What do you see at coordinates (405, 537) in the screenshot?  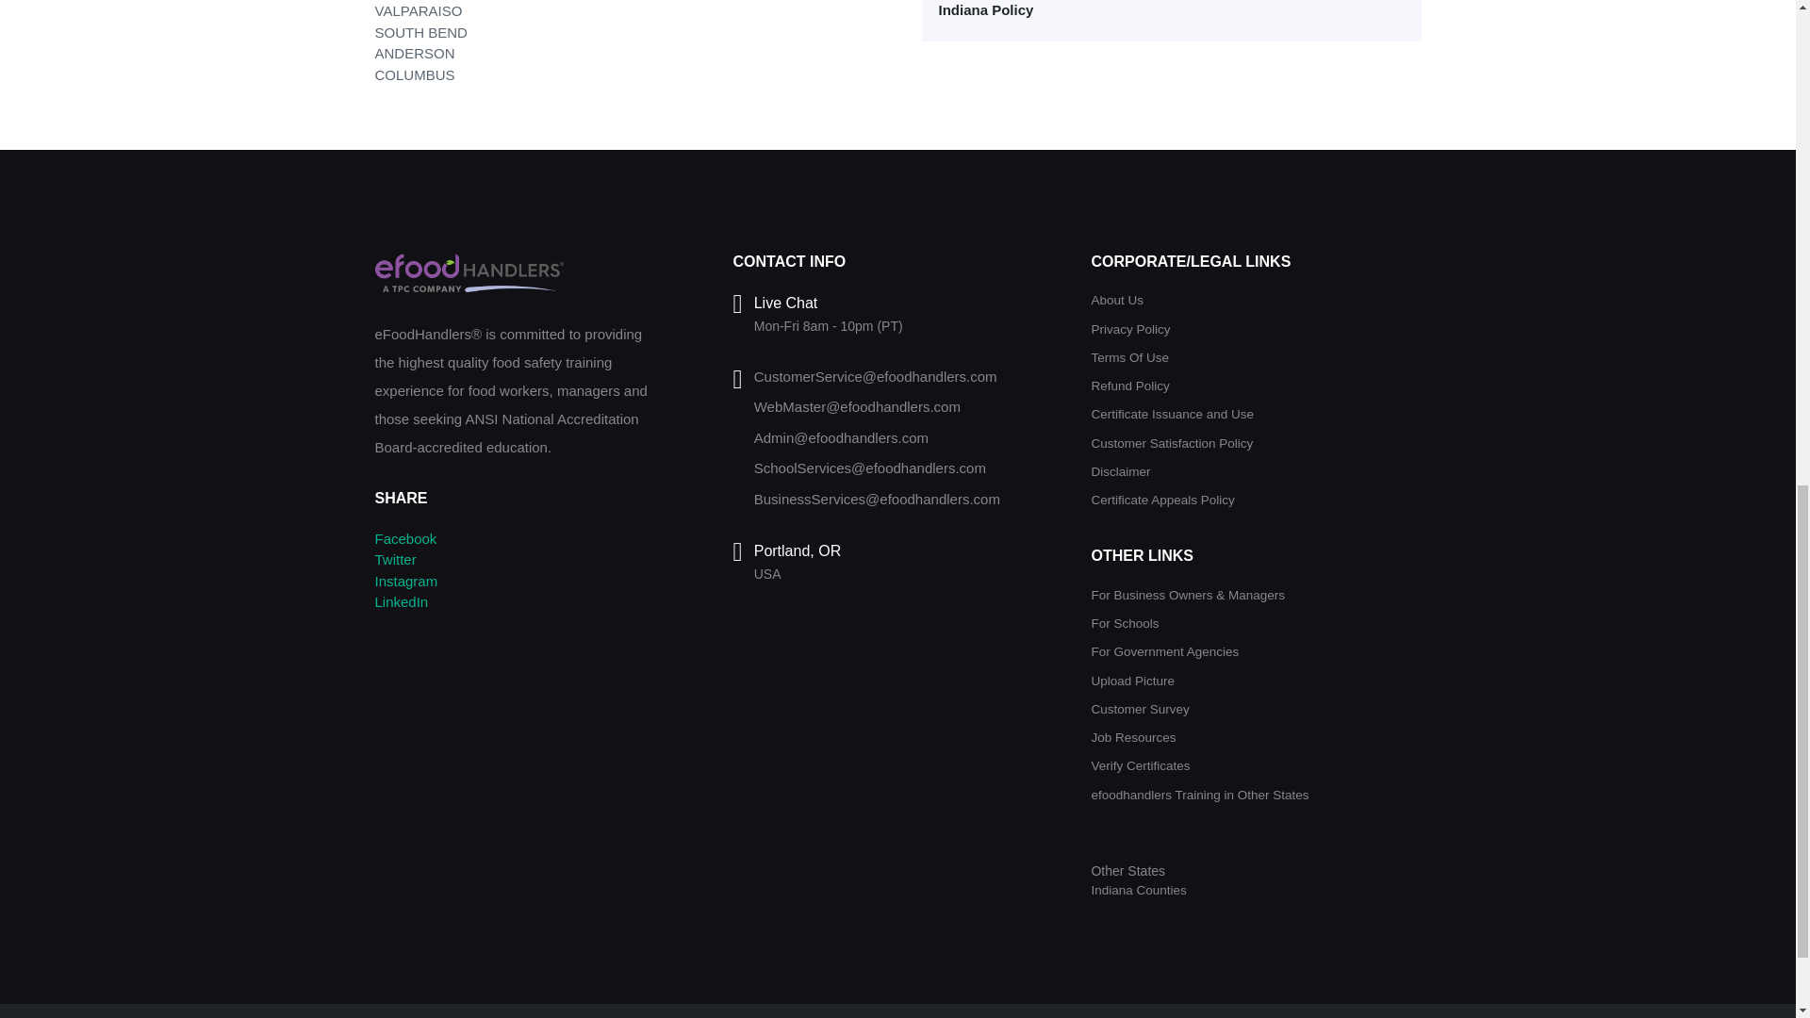 I see `Facebook` at bounding box center [405, 537].